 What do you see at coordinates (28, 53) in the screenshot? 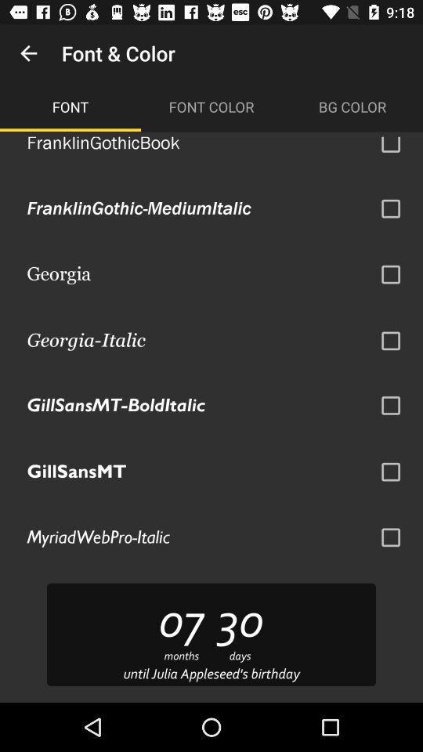
I see `launch icon to the left of font & color item` at bounding box center [28, 53].